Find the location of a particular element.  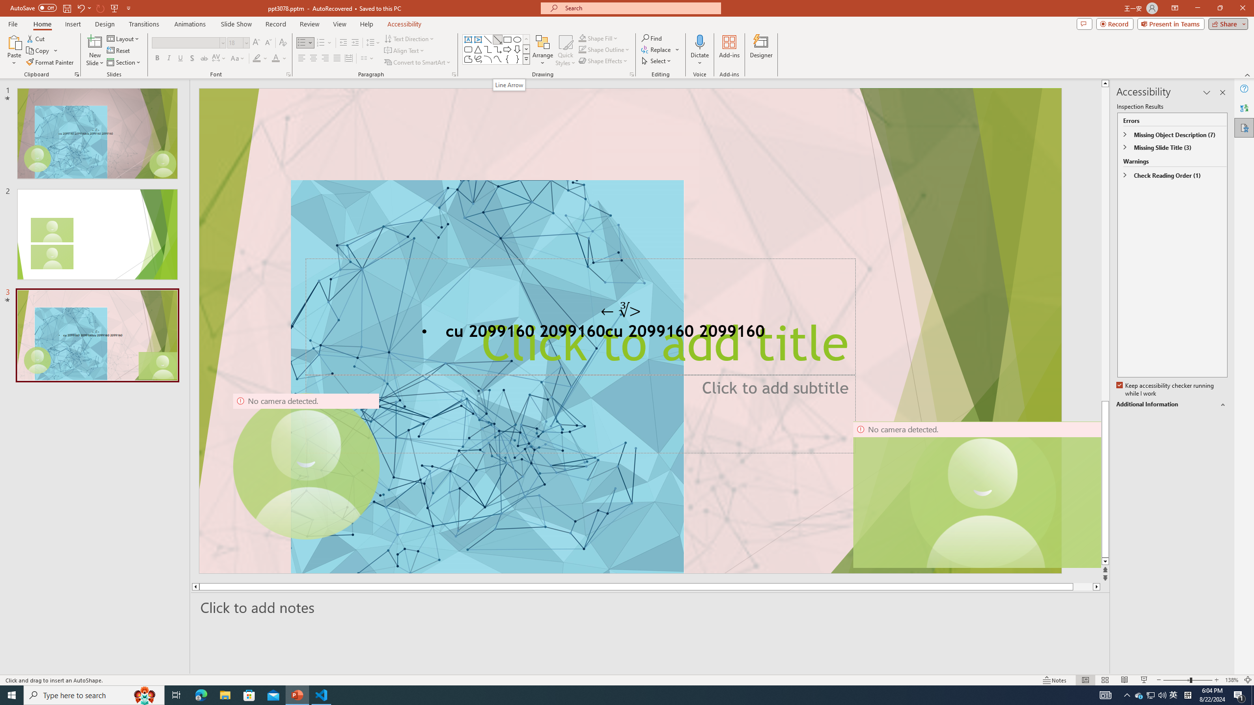

TextBox 7 is located at coordinates (621, 310).